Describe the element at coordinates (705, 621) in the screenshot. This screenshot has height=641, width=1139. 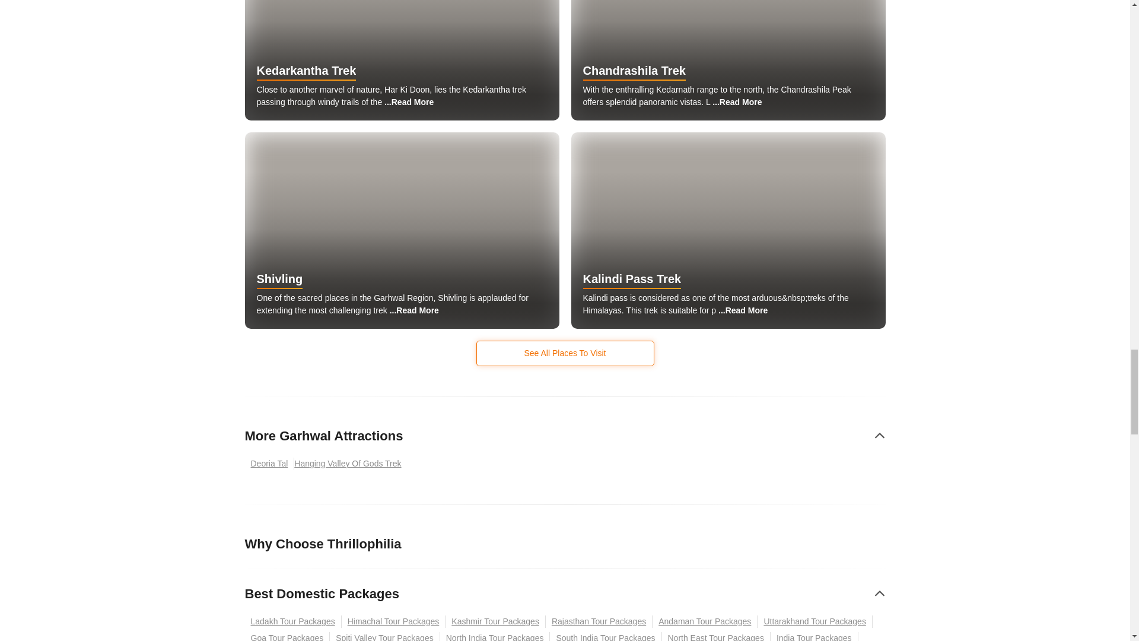
I see `Andaman Tour Packages` at that location.